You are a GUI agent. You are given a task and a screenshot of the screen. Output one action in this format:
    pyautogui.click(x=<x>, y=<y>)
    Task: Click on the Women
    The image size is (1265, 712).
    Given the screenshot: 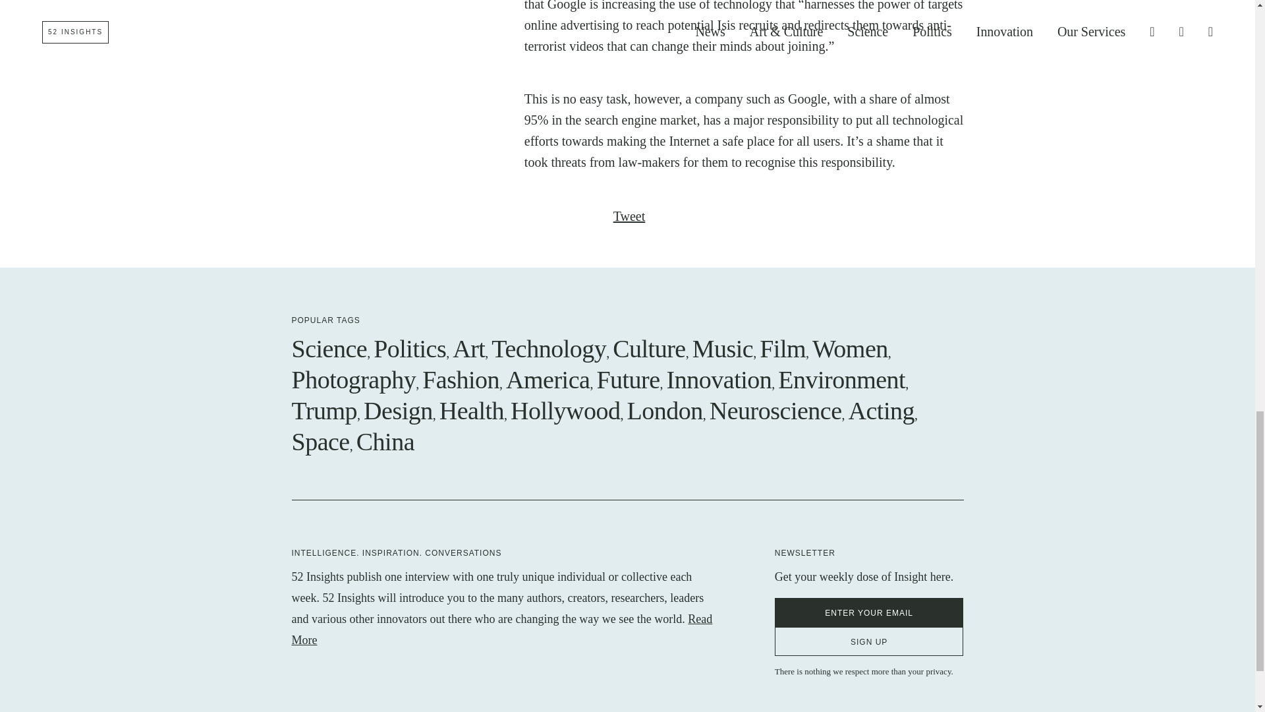 What is the action you would take?
    pyautogui.click(x=850, y=348)
    